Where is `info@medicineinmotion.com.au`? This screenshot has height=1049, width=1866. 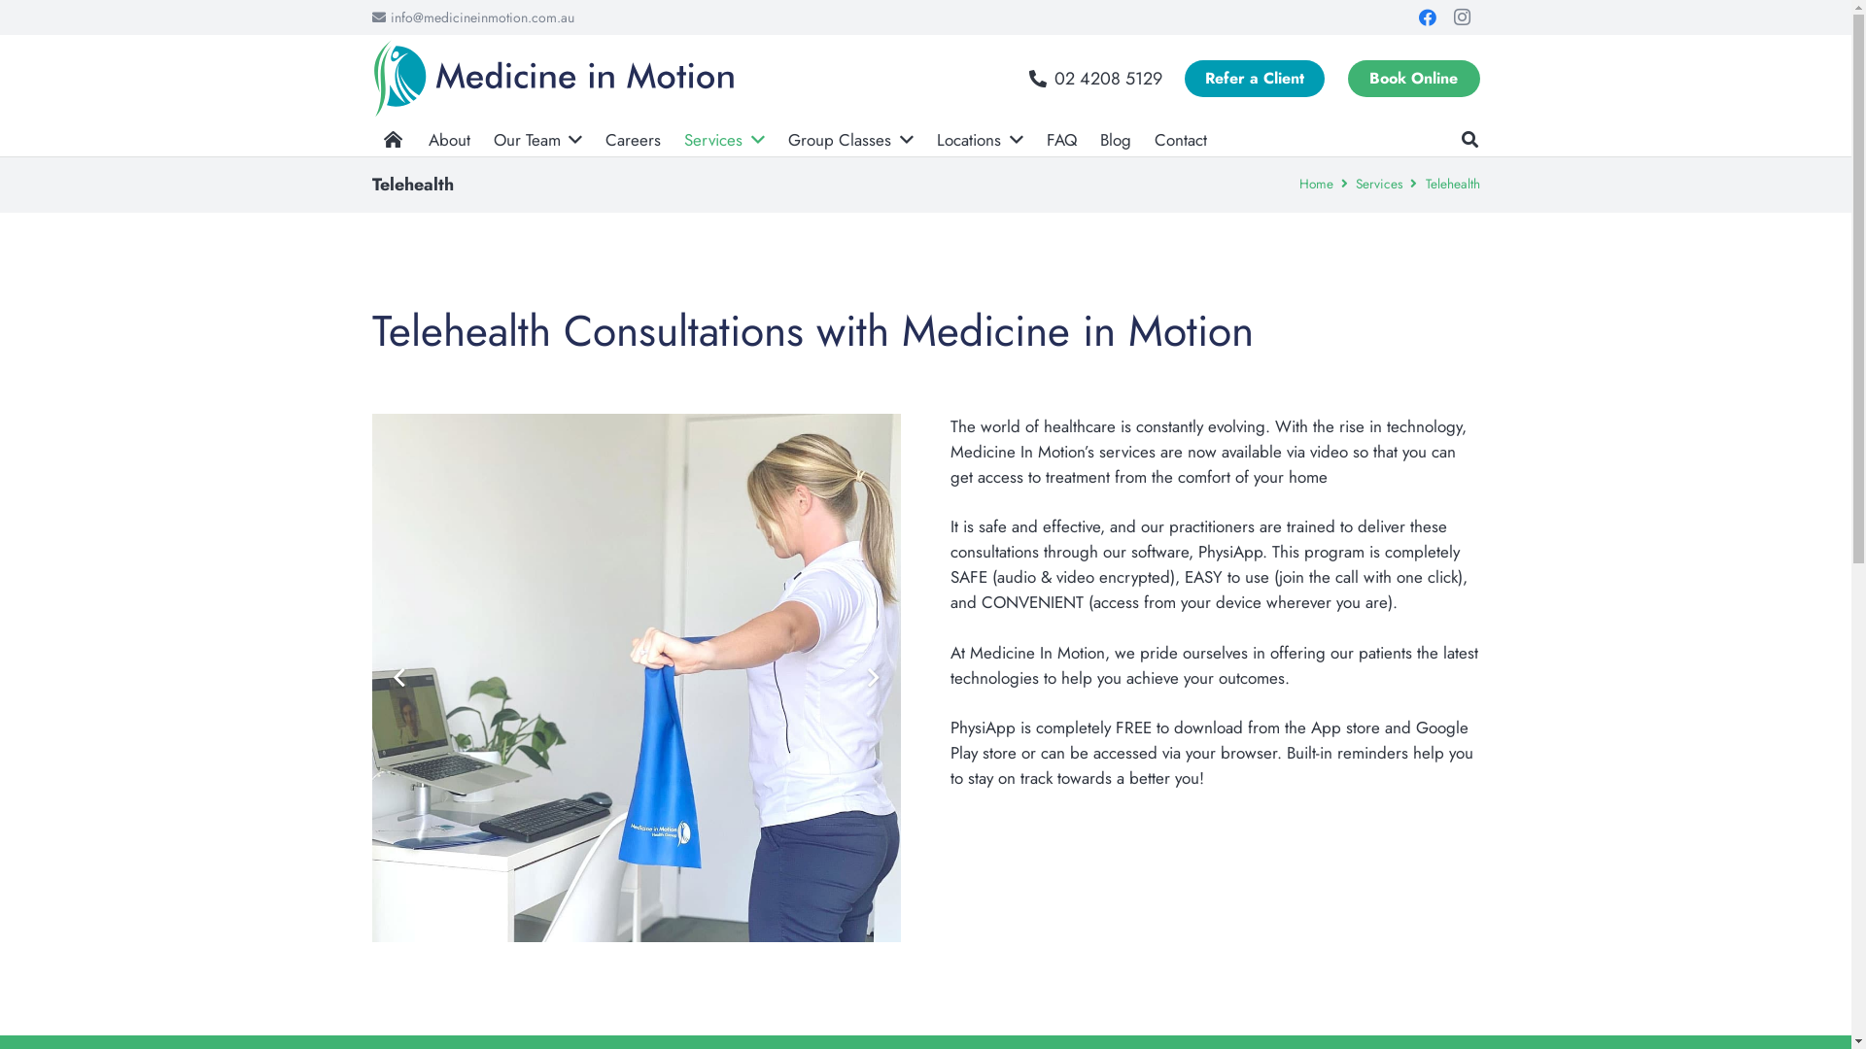
info@medicineinmotion.com.au is located at coordinates (472, 17).